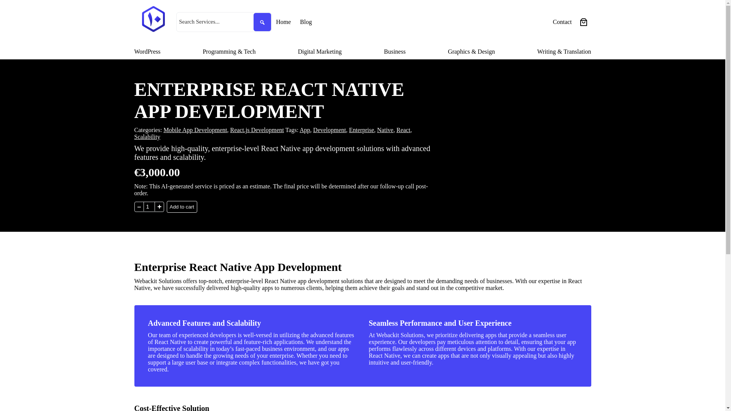 Image resolution: width=731 pixels, height=411 pixels. I want to click on Contact, so click(562, 22).